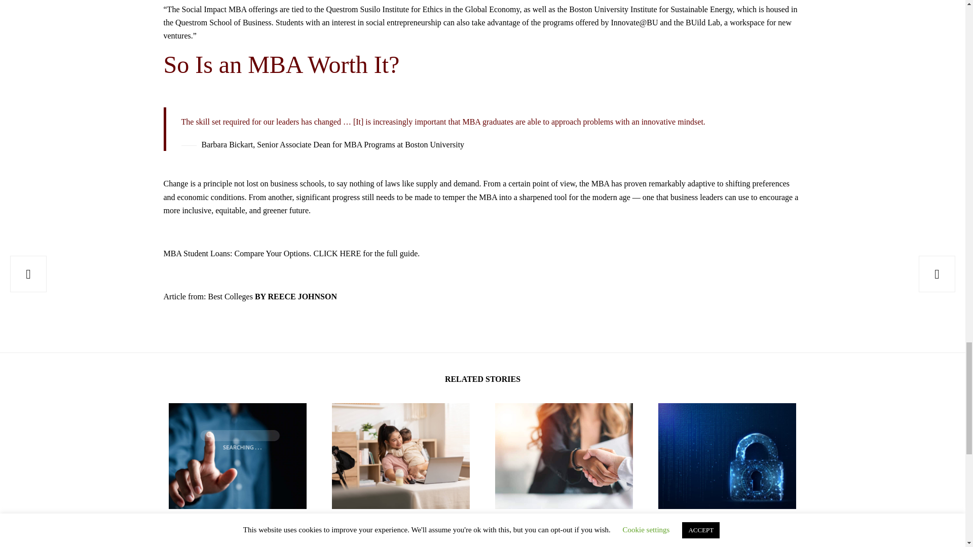  What do you see at coordinates (727, 456) in the screenshot?
I see `Cybersecurity Jobs: Why You Must Never Lie on Your Resume` at bounding box center [727, 456].